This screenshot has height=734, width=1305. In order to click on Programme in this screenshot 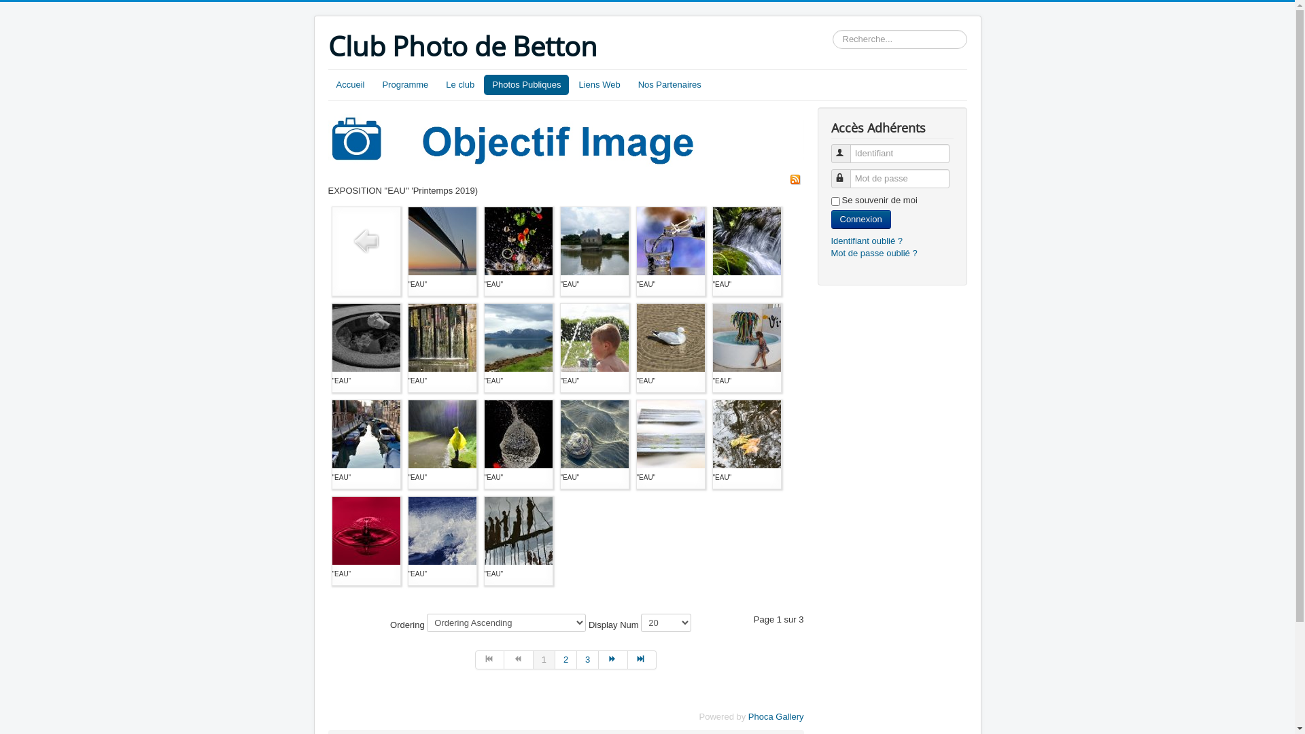, I will do `click(405, 85)`.